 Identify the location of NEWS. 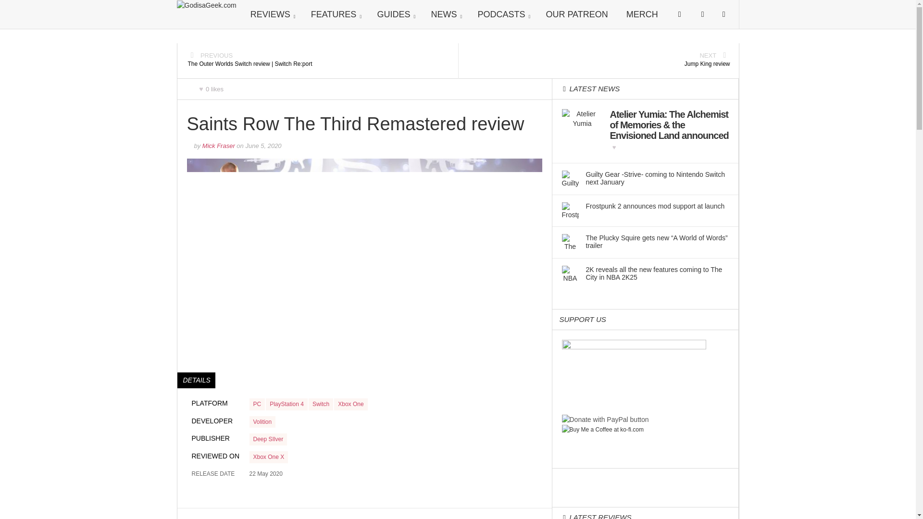
(445, 14).